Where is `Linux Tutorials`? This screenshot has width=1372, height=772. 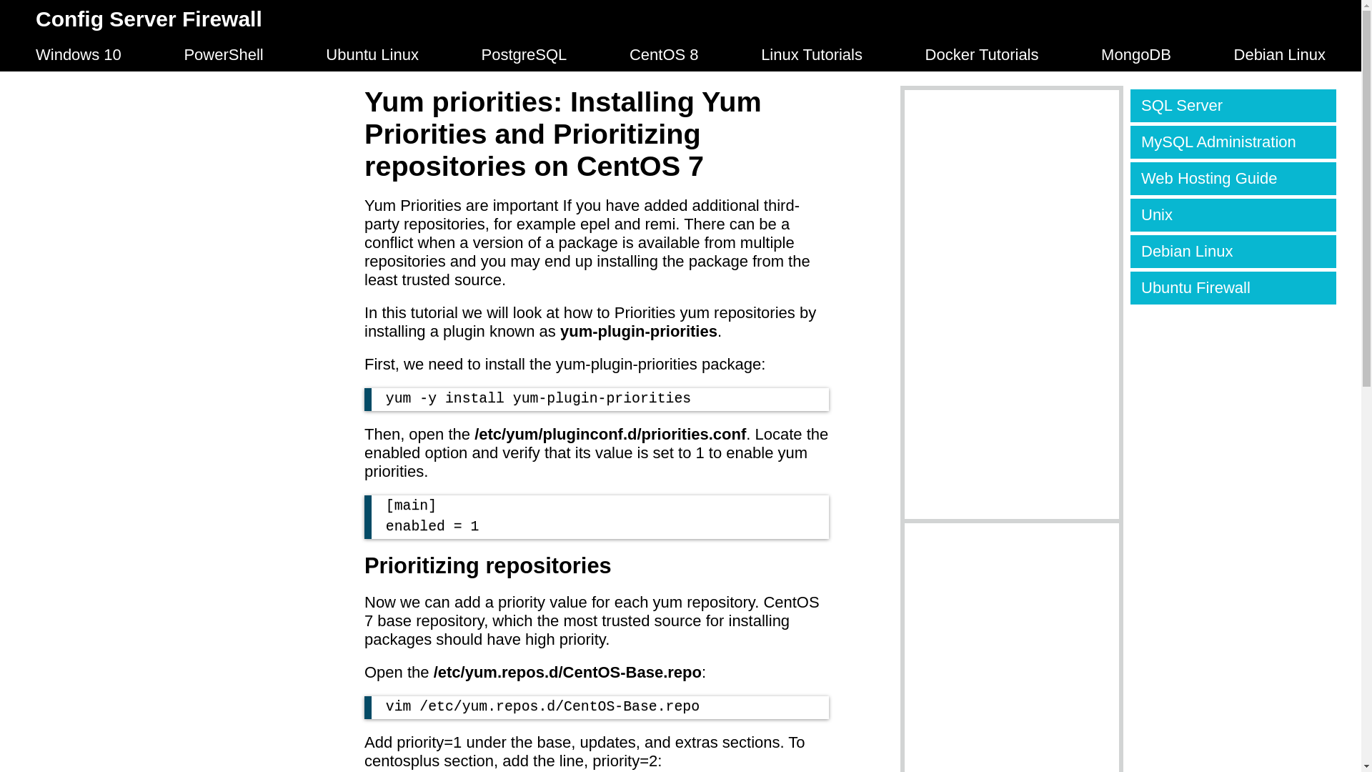
Linux Tutorials is located at coordinates (812, 54).